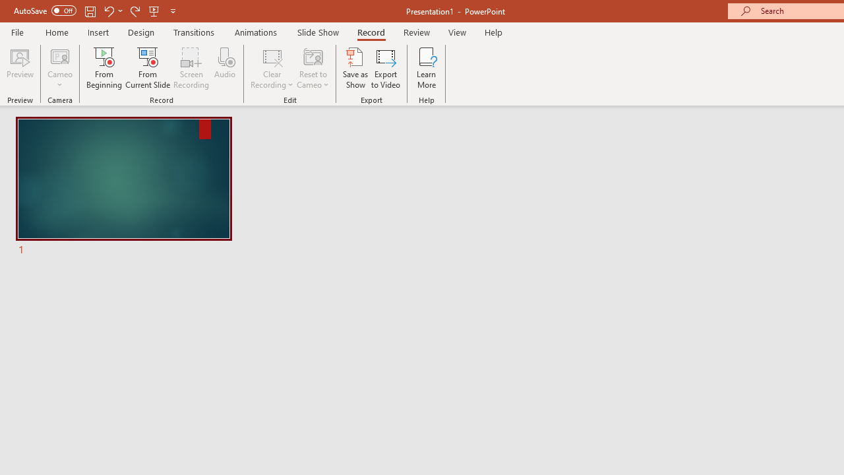 The width and height of the screenshot is (844, 475). What do you see at coordinates (191, 67) in the screenshot?
I see `Screen Recording` at bounding box center [191, 67].